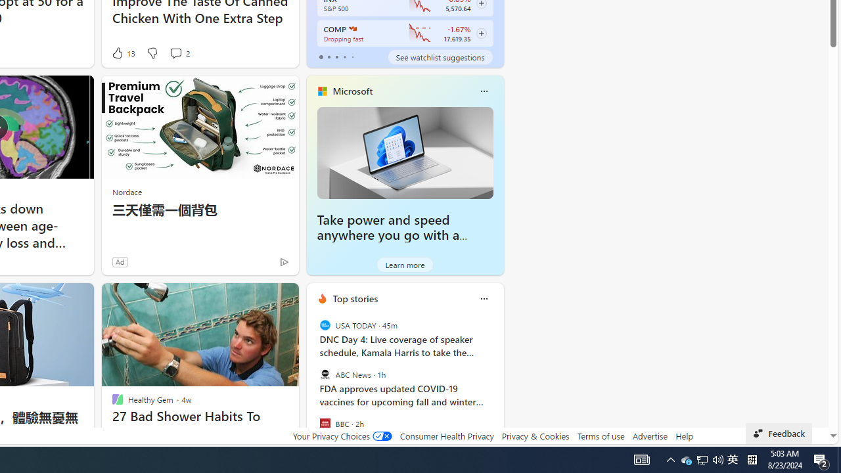 This screenshot has height=473, width=841. What do you see at coordinates (179, 53) in the screenshot?
I see `View comments 2 Comment` at bounding box center [179, 53].